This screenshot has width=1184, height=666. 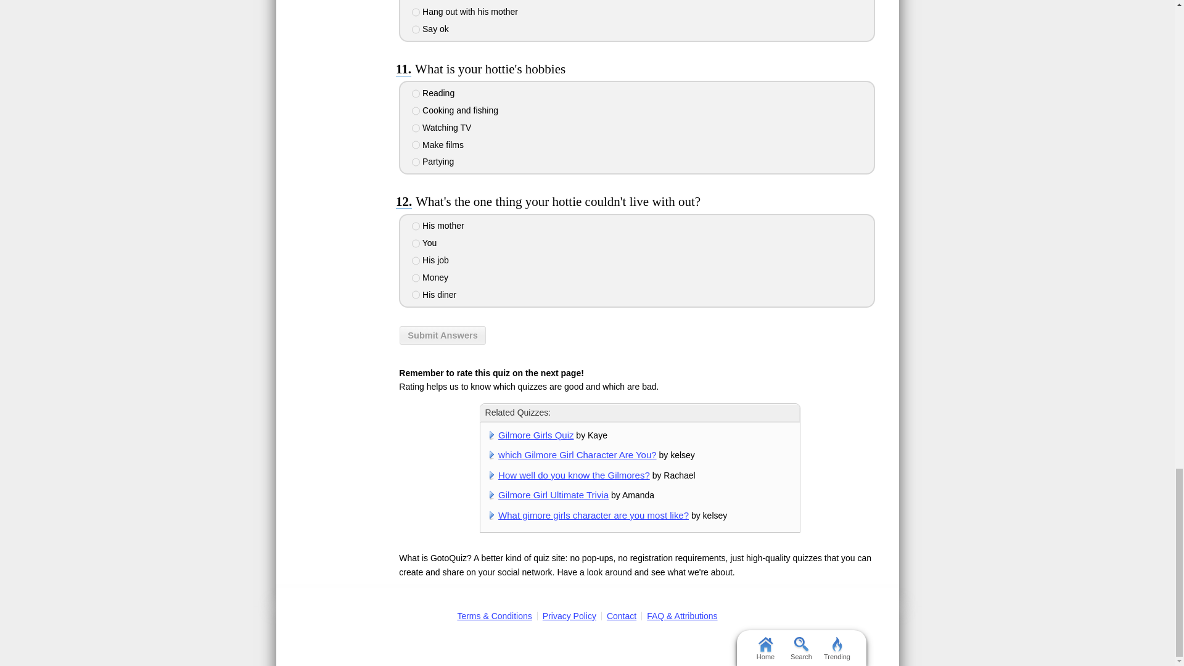 What do you see at coordinates (569, 615) in the screenshot?
I see `Privacy Policy` at bounding box center [569, 615].